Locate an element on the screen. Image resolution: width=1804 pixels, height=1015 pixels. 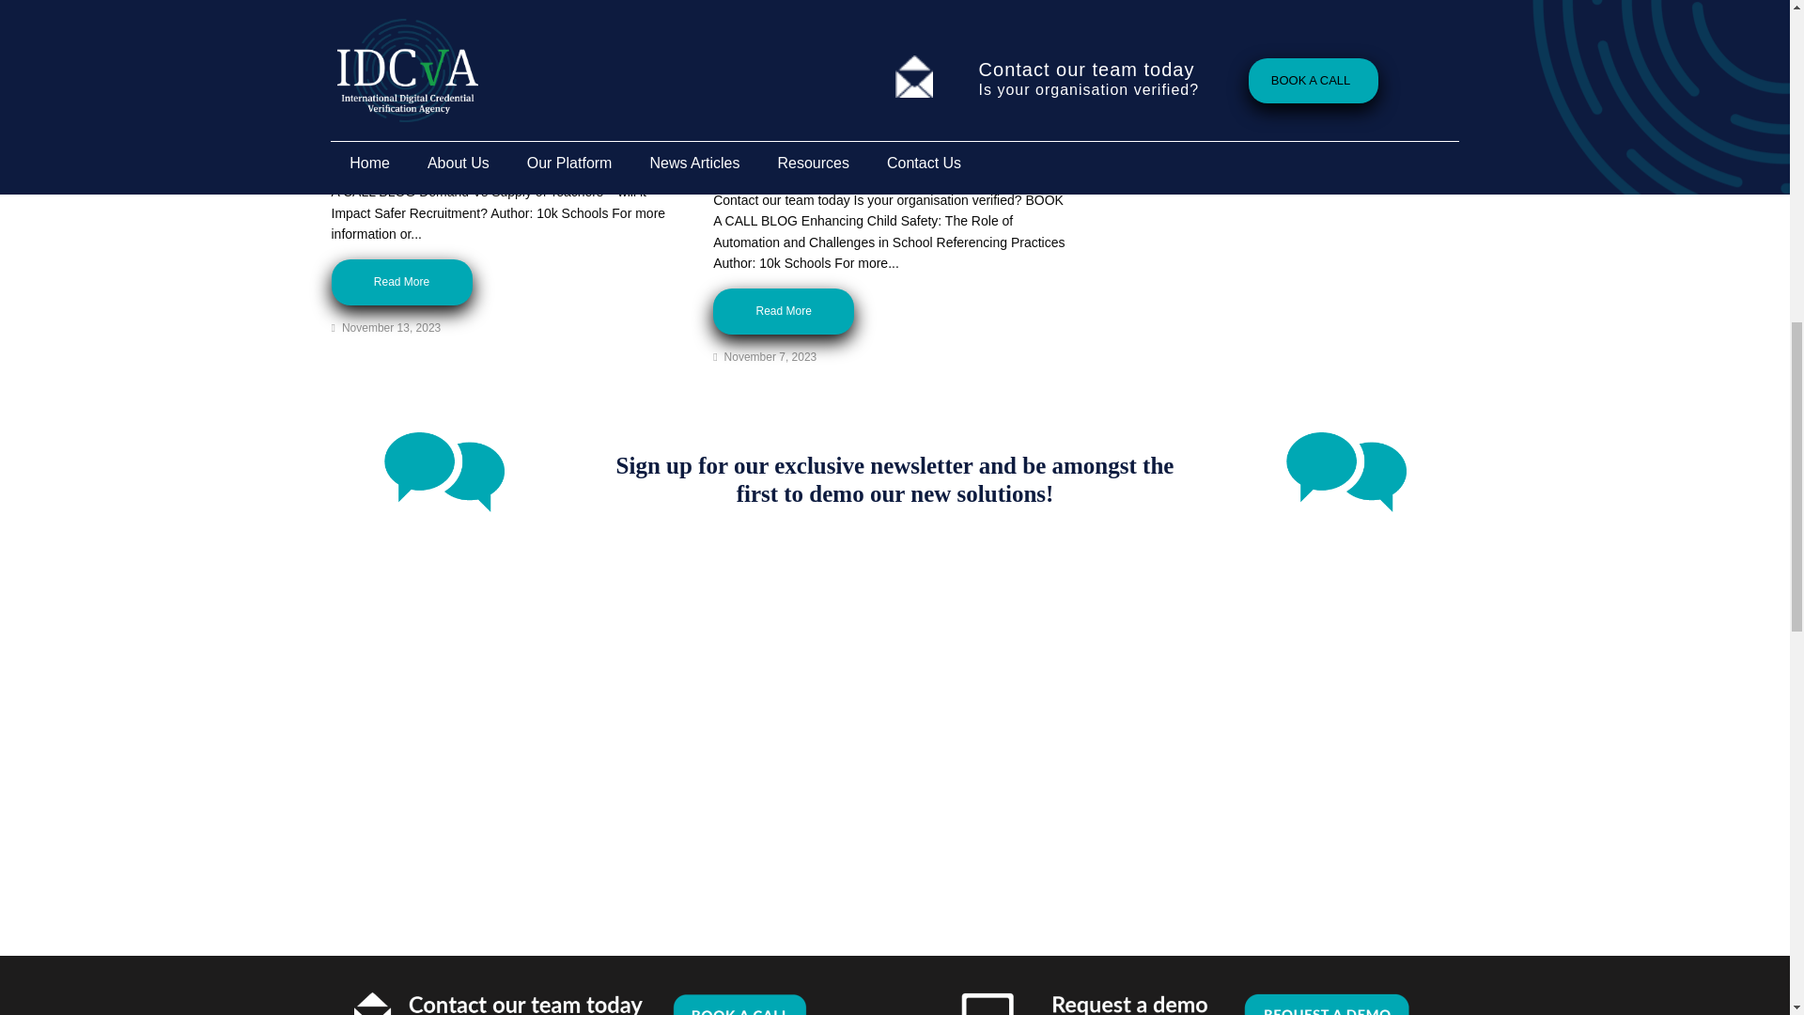
Read More is located at coordinates (783, 311).